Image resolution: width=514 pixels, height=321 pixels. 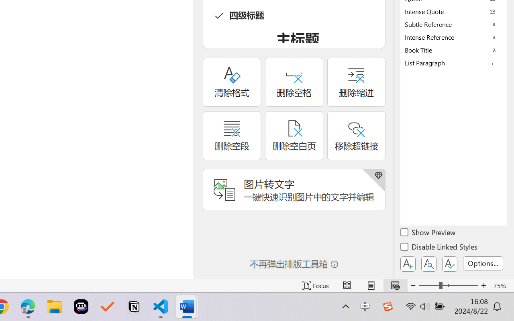 I want to click on Class: NetUIImage, so click(x=448, y=63).